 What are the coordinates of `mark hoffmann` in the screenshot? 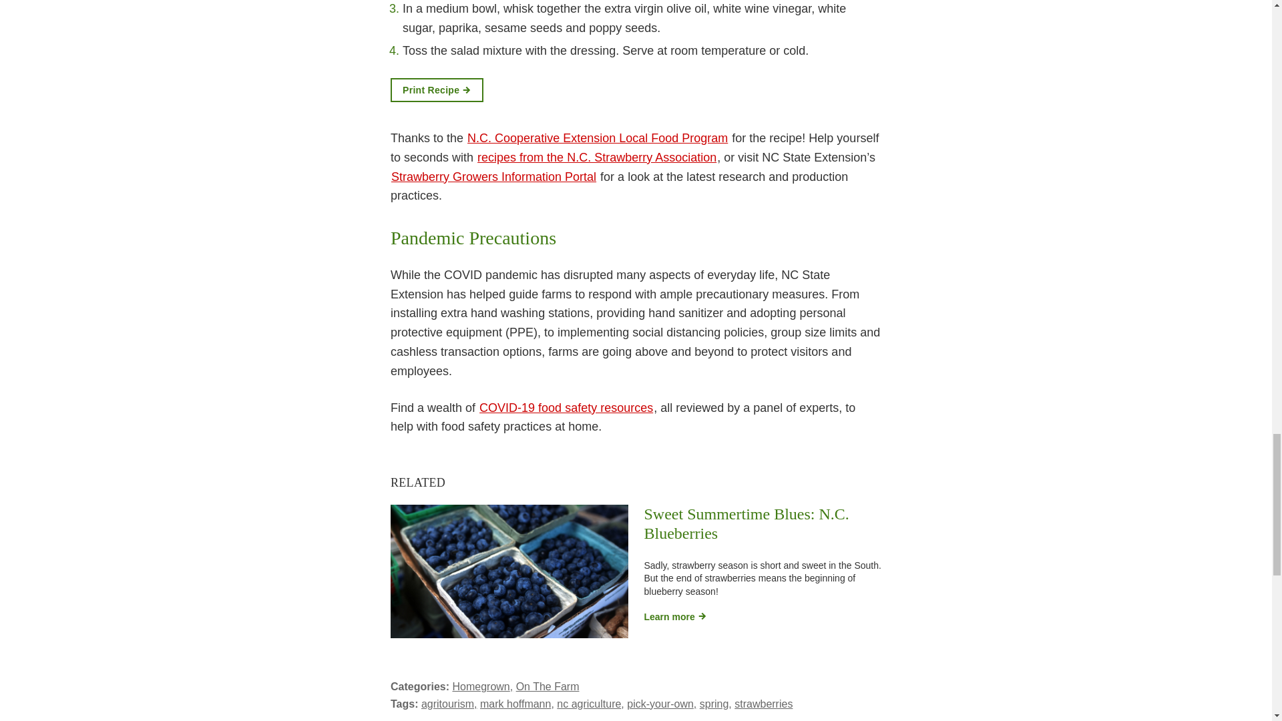 It's located at (517, 704).